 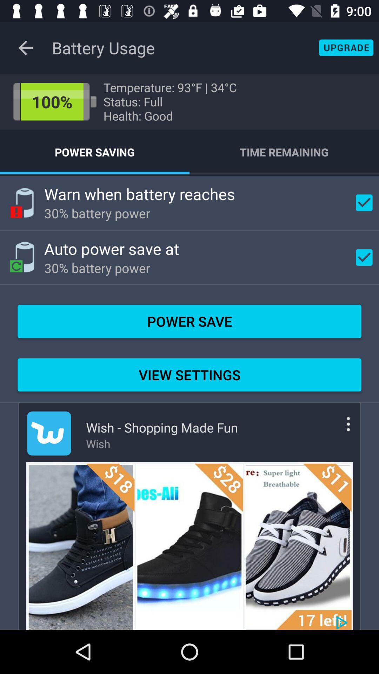 What do you see at coordinates (26, 48) in the screenshot?
I see `go back` at bounding box center [26, 48].